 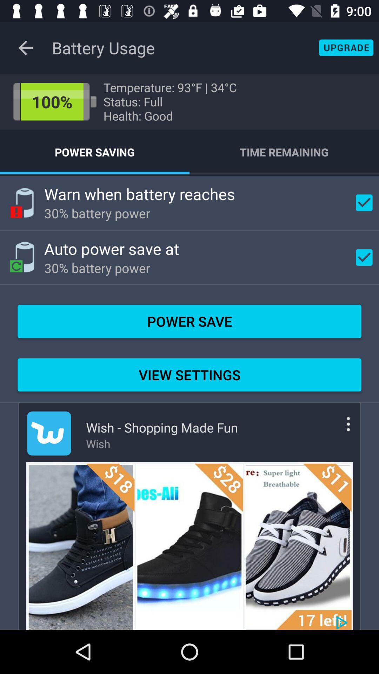 What do you see at coordinates (26, 48) in the screenshot?
I see `go back` at bounding box center [26, 48].